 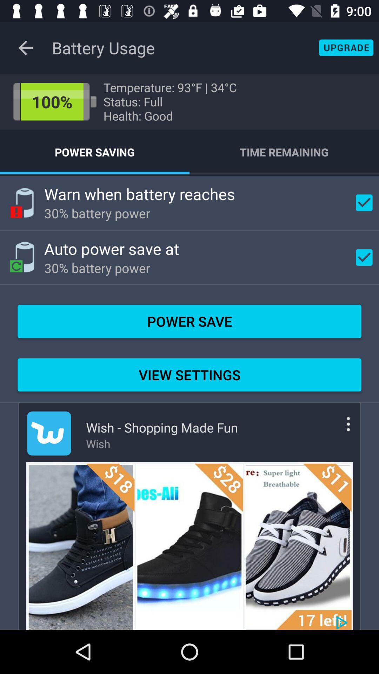 What do you see at coordinates (26, 48) in the screenshot?
I see `go back` at bounding box center [26, 48].